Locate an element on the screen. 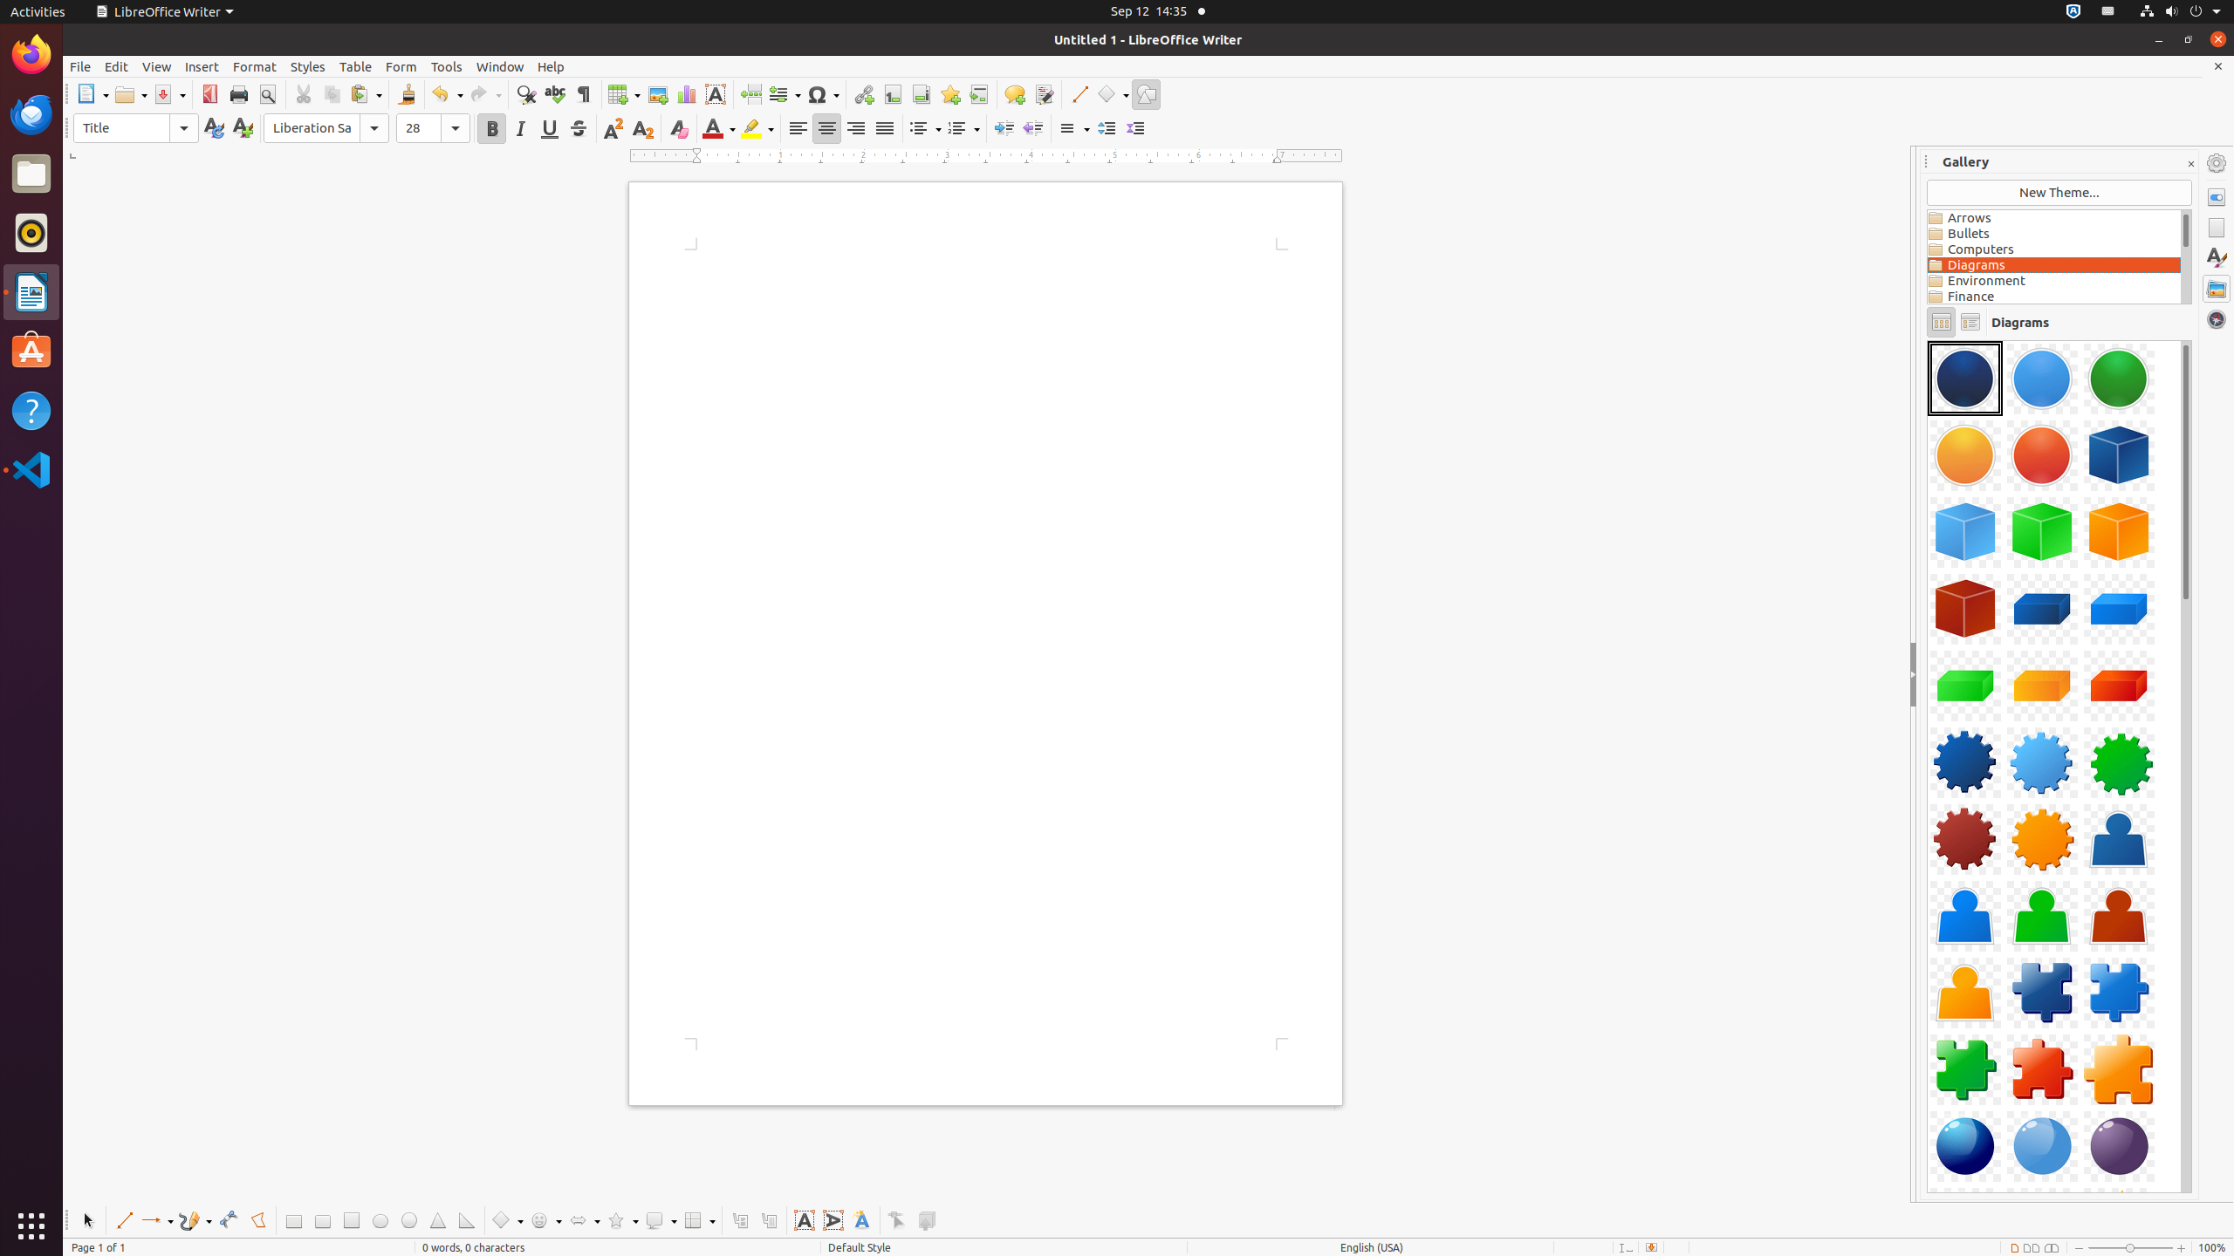 This screenshot has width=2234, height=1256. Component-PuzzlePiece03-Green is located at coordinates (1965, 1069).